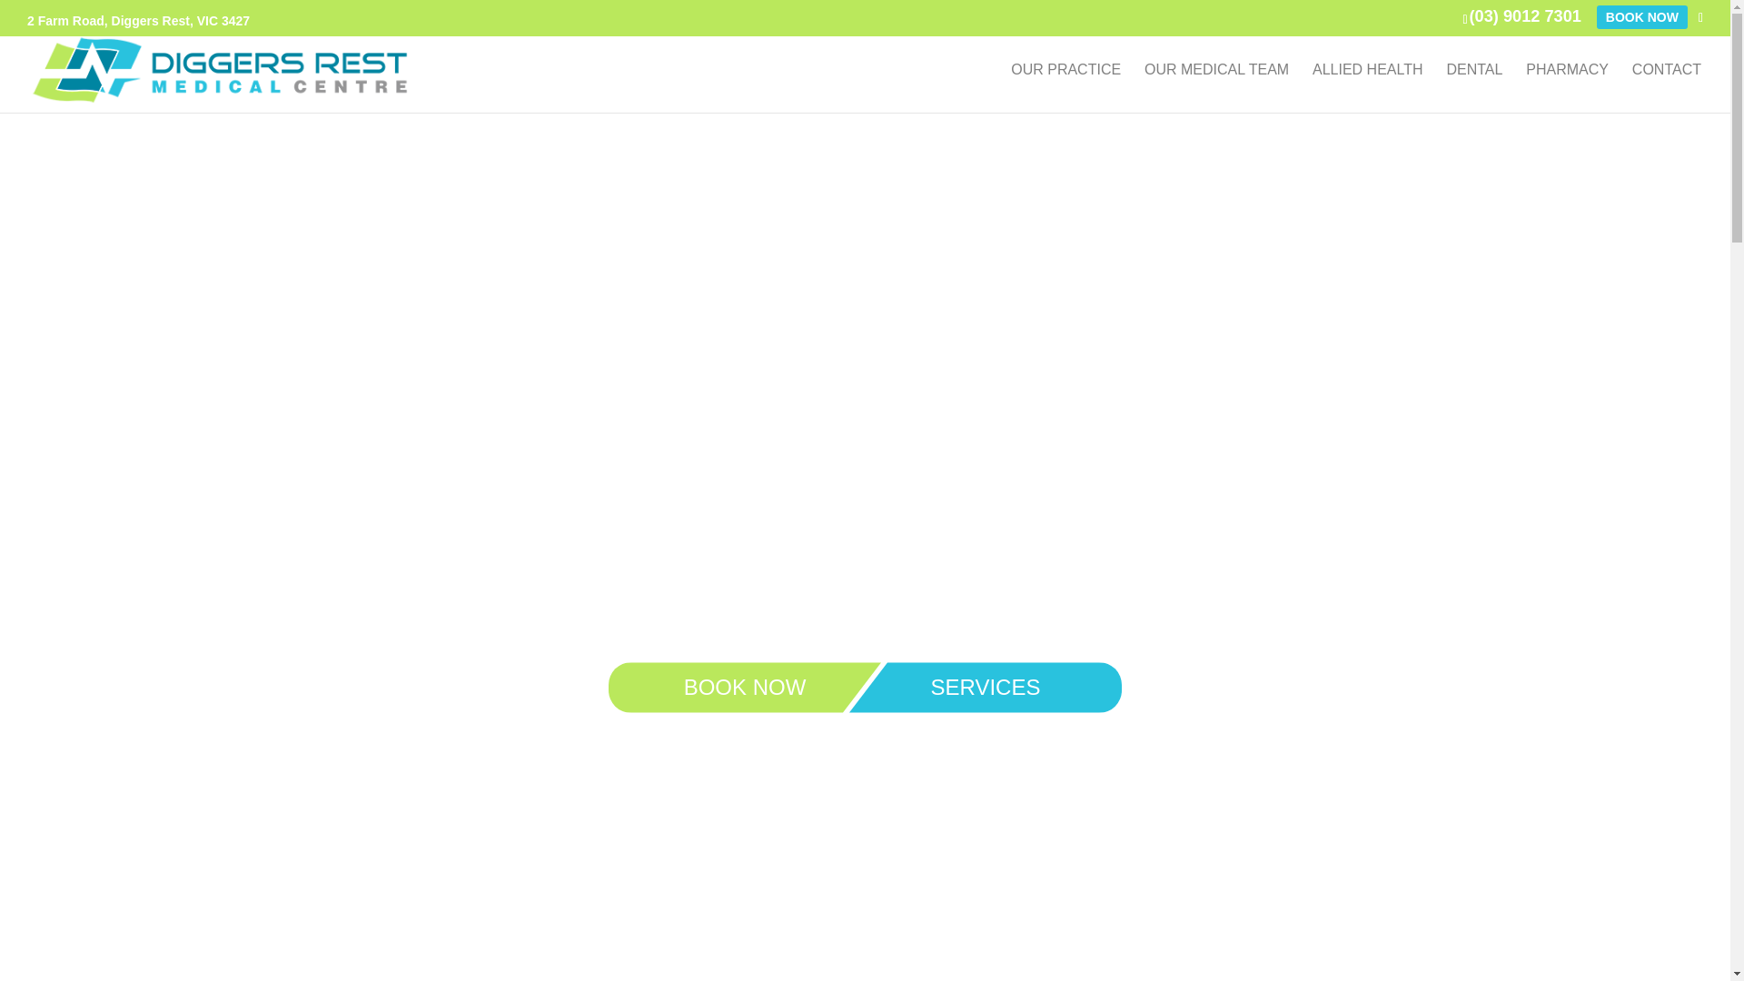 Image resolution: width=1744 pixels, height=981 pixels. Describe the element at coordinates (1368, 88) in the screenshot. I see `ALLIED HEALTH` at that location.